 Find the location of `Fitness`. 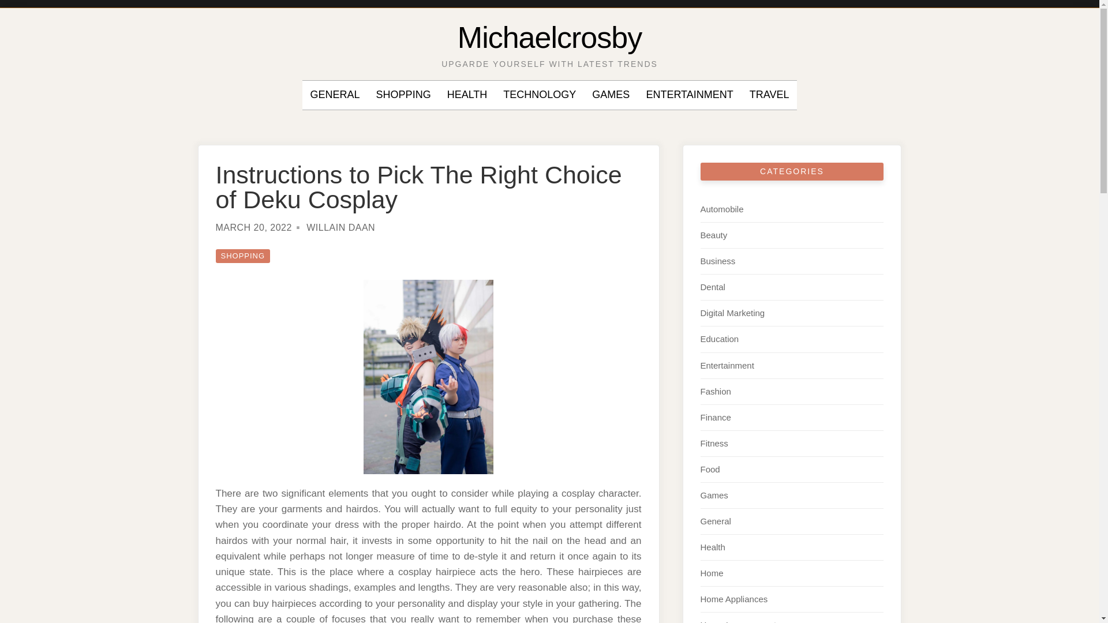

Fitness is located at coordinates (714, 443).